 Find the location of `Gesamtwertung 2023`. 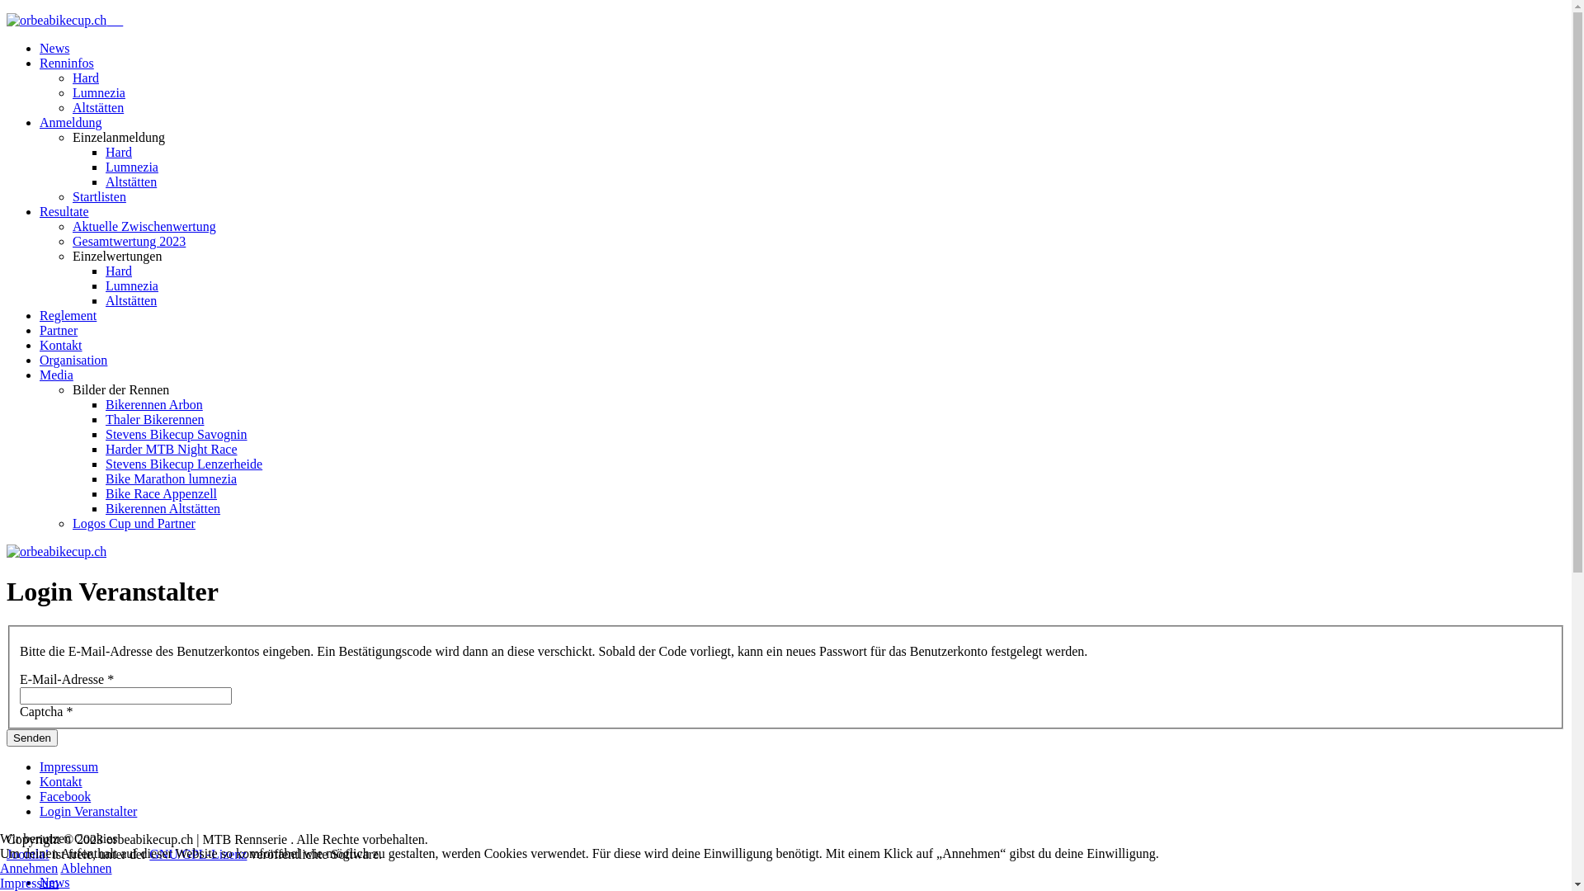

Gesamtwertung 2023 is located at coordinates (129, 241).